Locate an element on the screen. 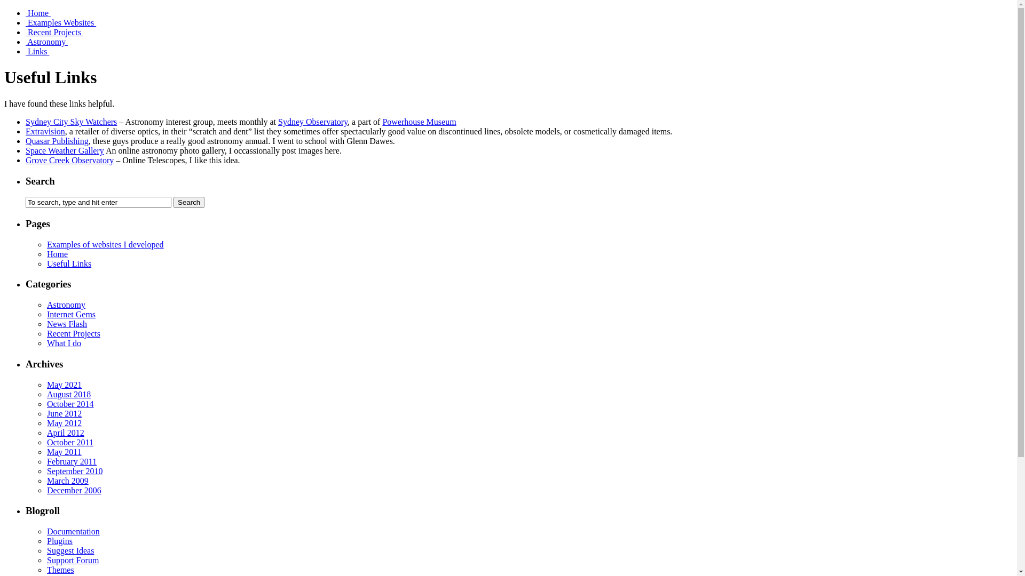  Internet Gems is located at coordinates (72, 315).